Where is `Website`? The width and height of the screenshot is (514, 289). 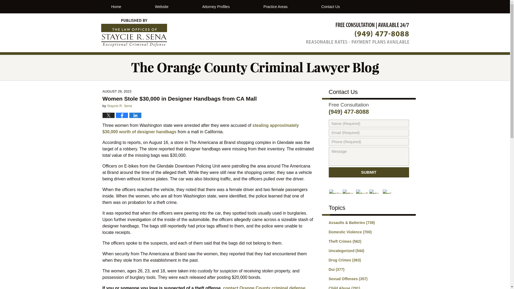
Website is located at coordinates (162, 6).